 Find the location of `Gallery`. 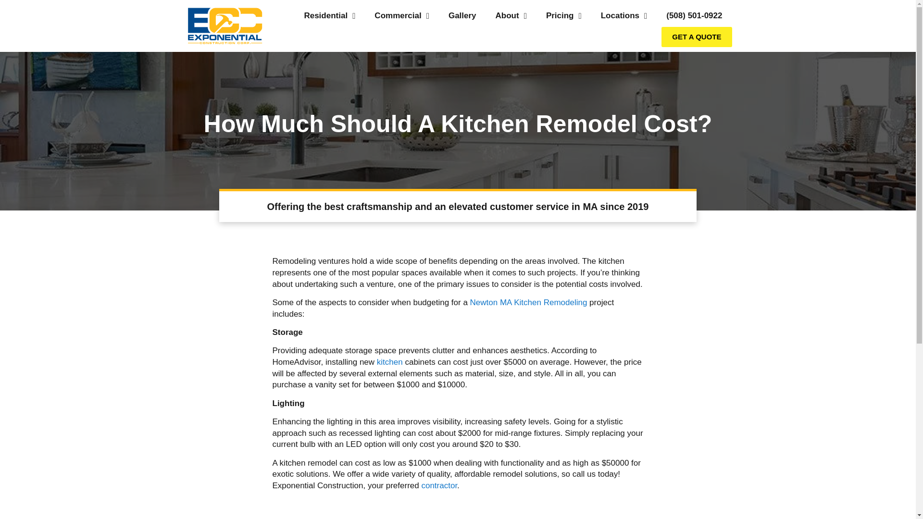

Gallery is located at coordinates (462, 15).